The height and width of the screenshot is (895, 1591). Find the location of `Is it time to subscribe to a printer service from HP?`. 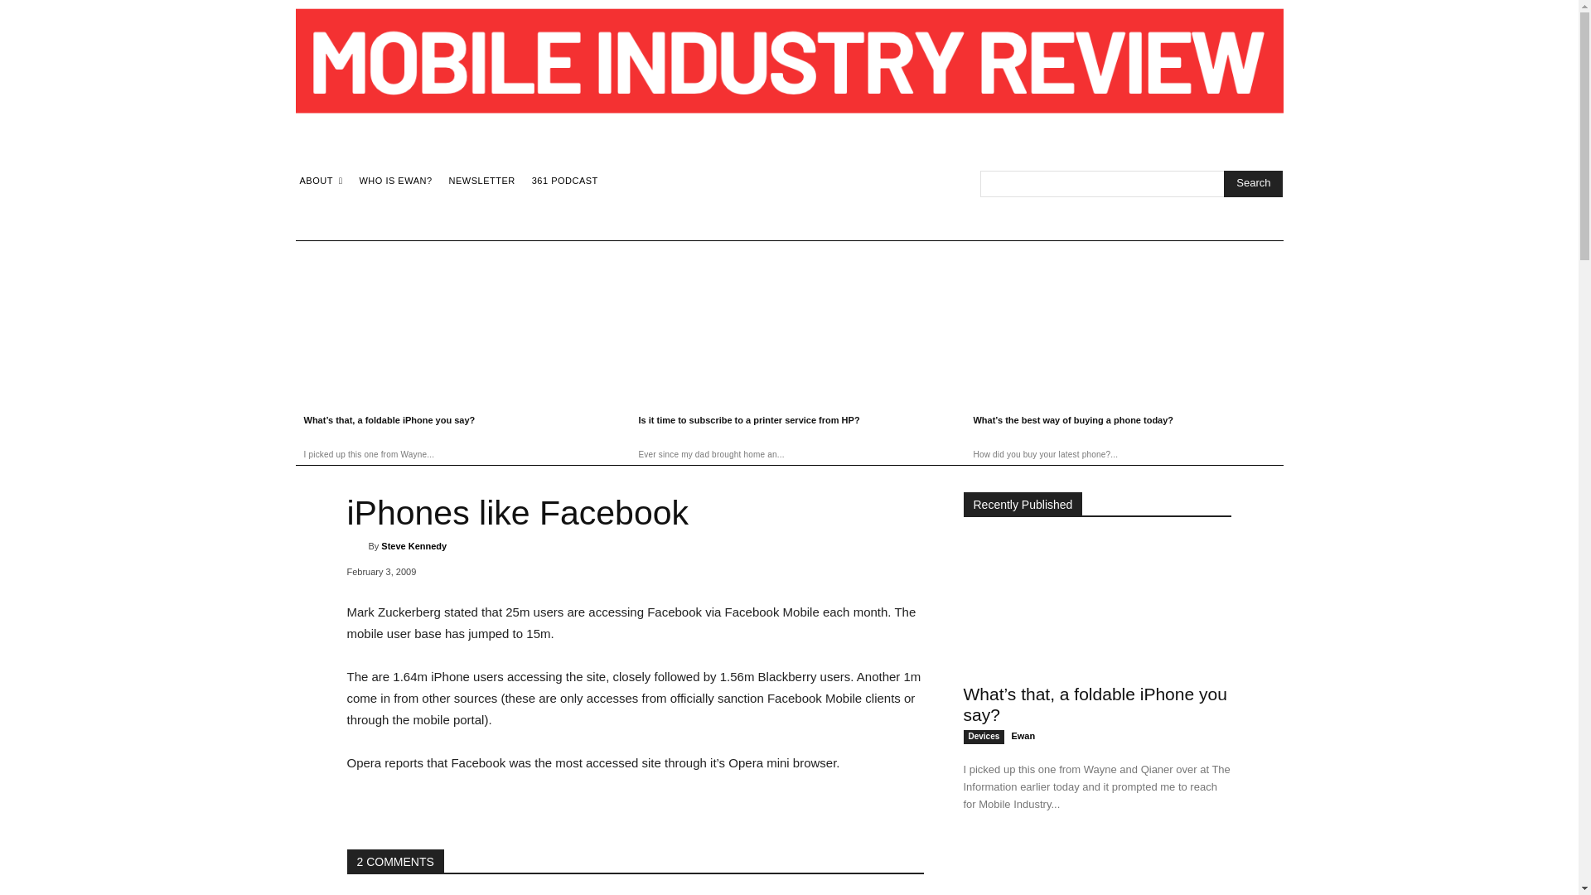

Is it time to subscribe to a printer service from HP? is located at coordinates (747, 420).